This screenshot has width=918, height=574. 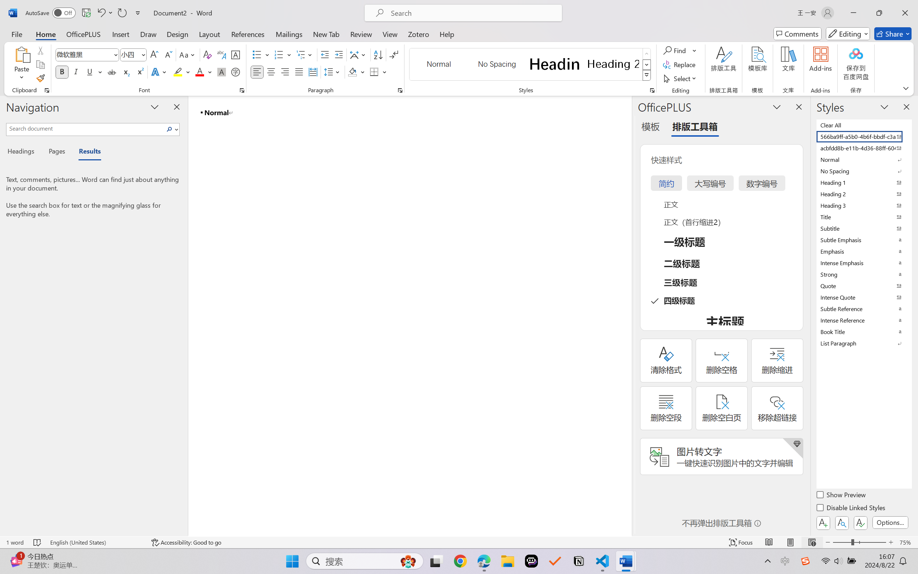 I want to click on Character Border, so click(x=236, y=55).